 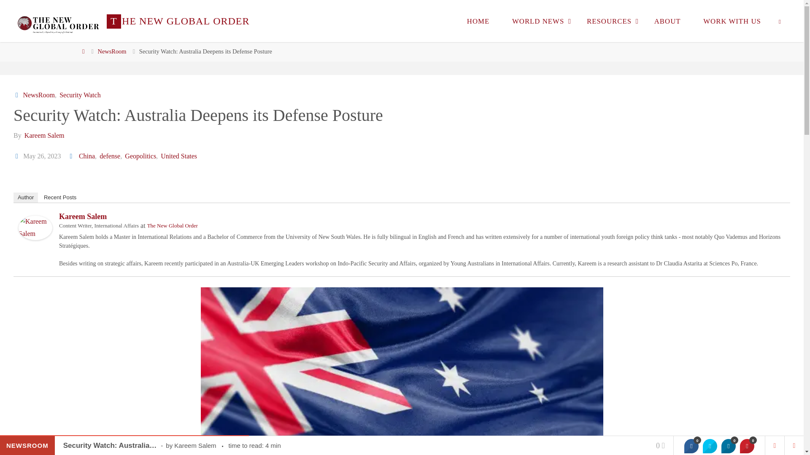 I want to click on The New Global Order, so click(x=58, y=21).